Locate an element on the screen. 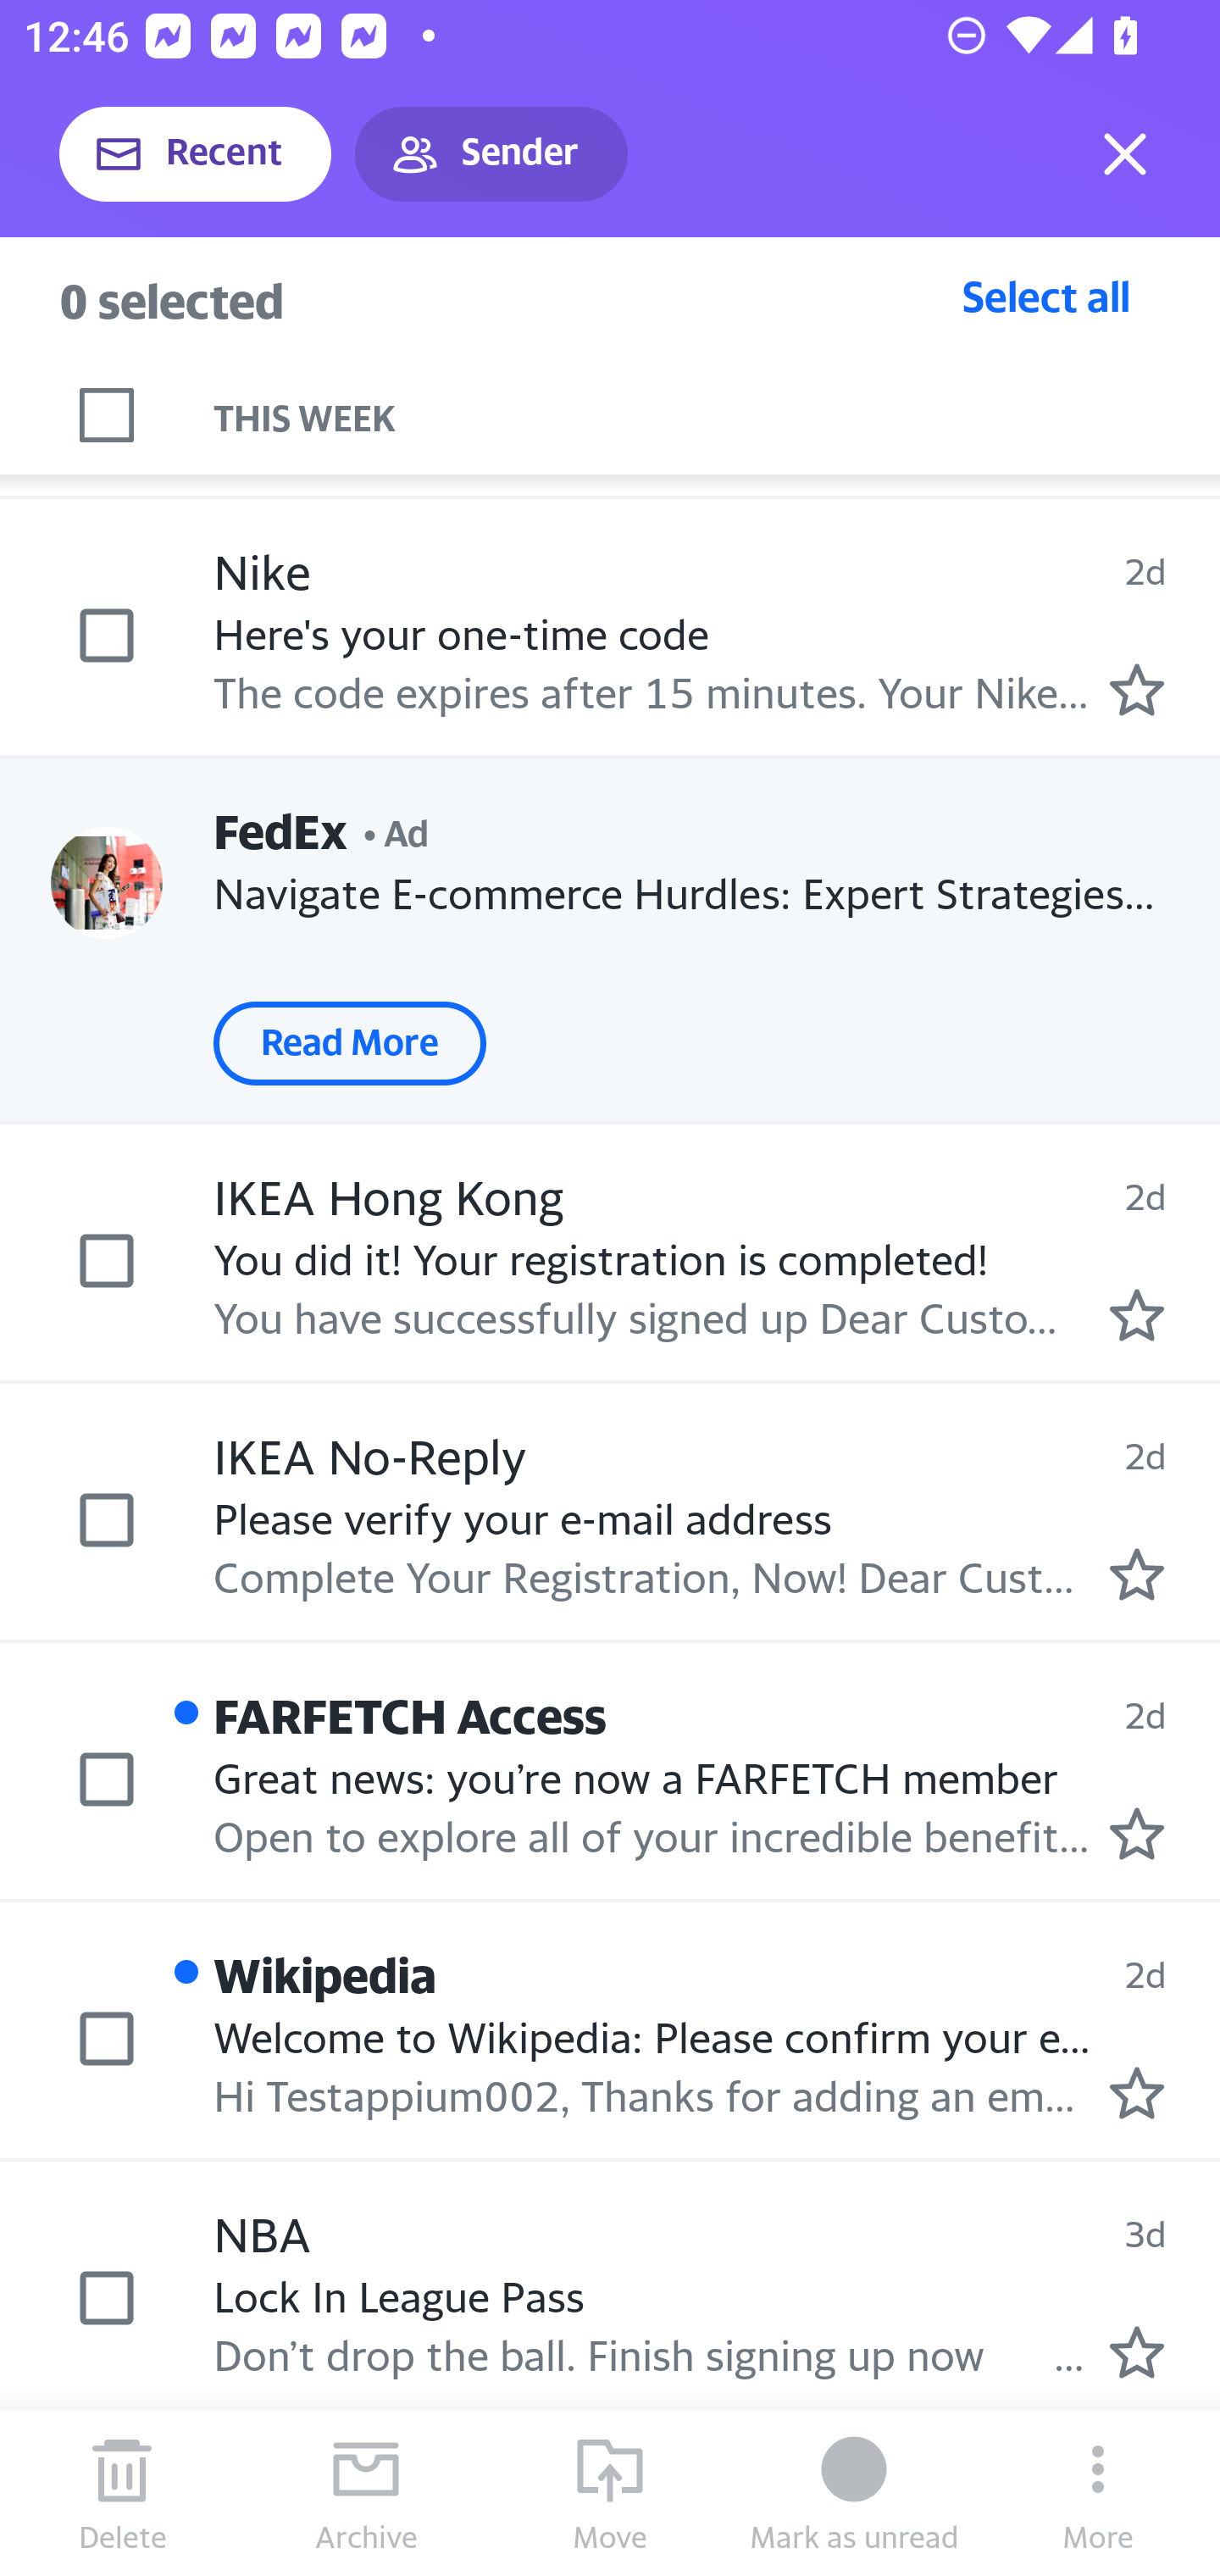 The image size is (1220, 2576). Mark as starred. is located at coordinates (1137, 1574).